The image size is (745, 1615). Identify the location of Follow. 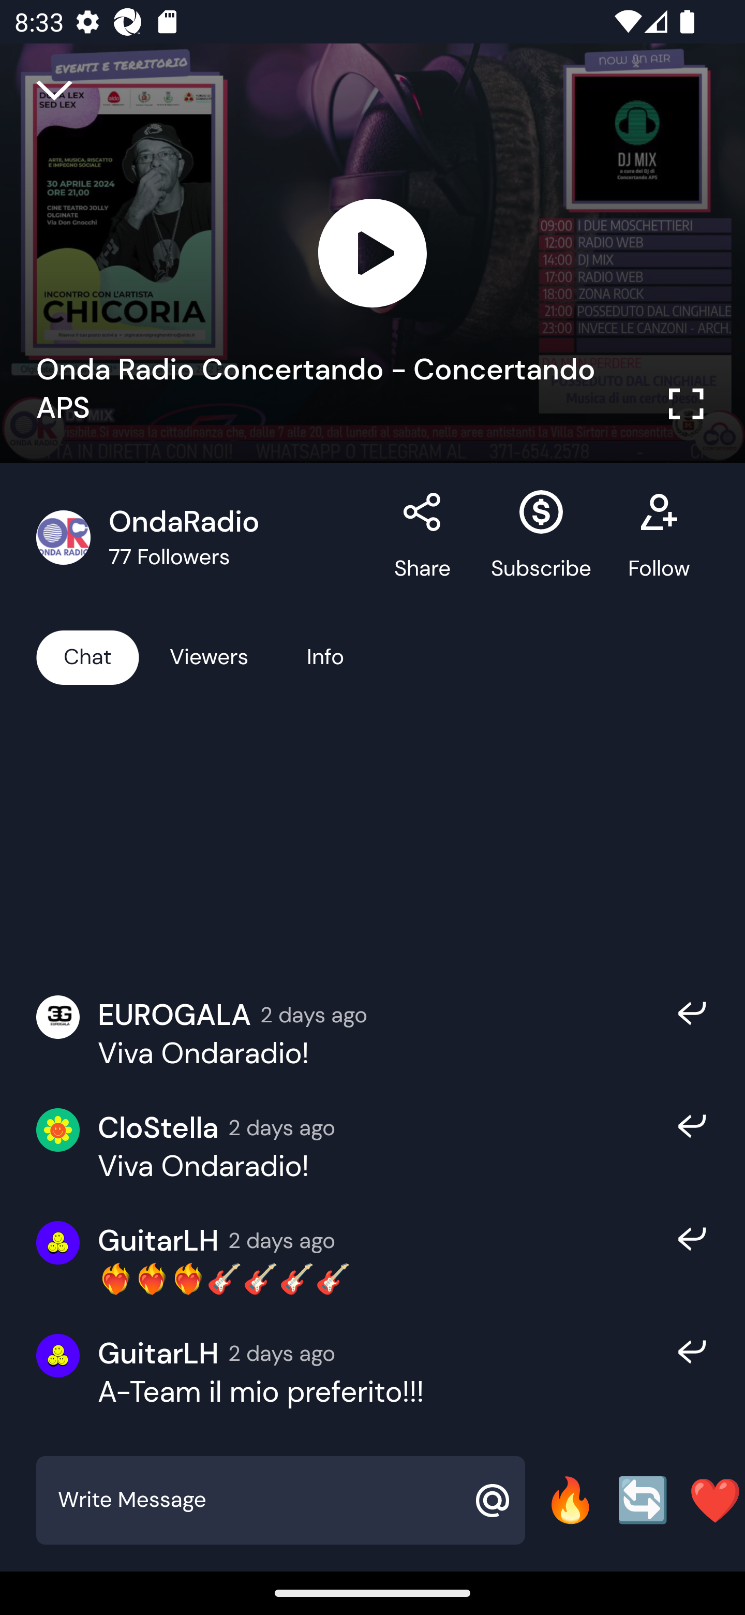
(659, 537).